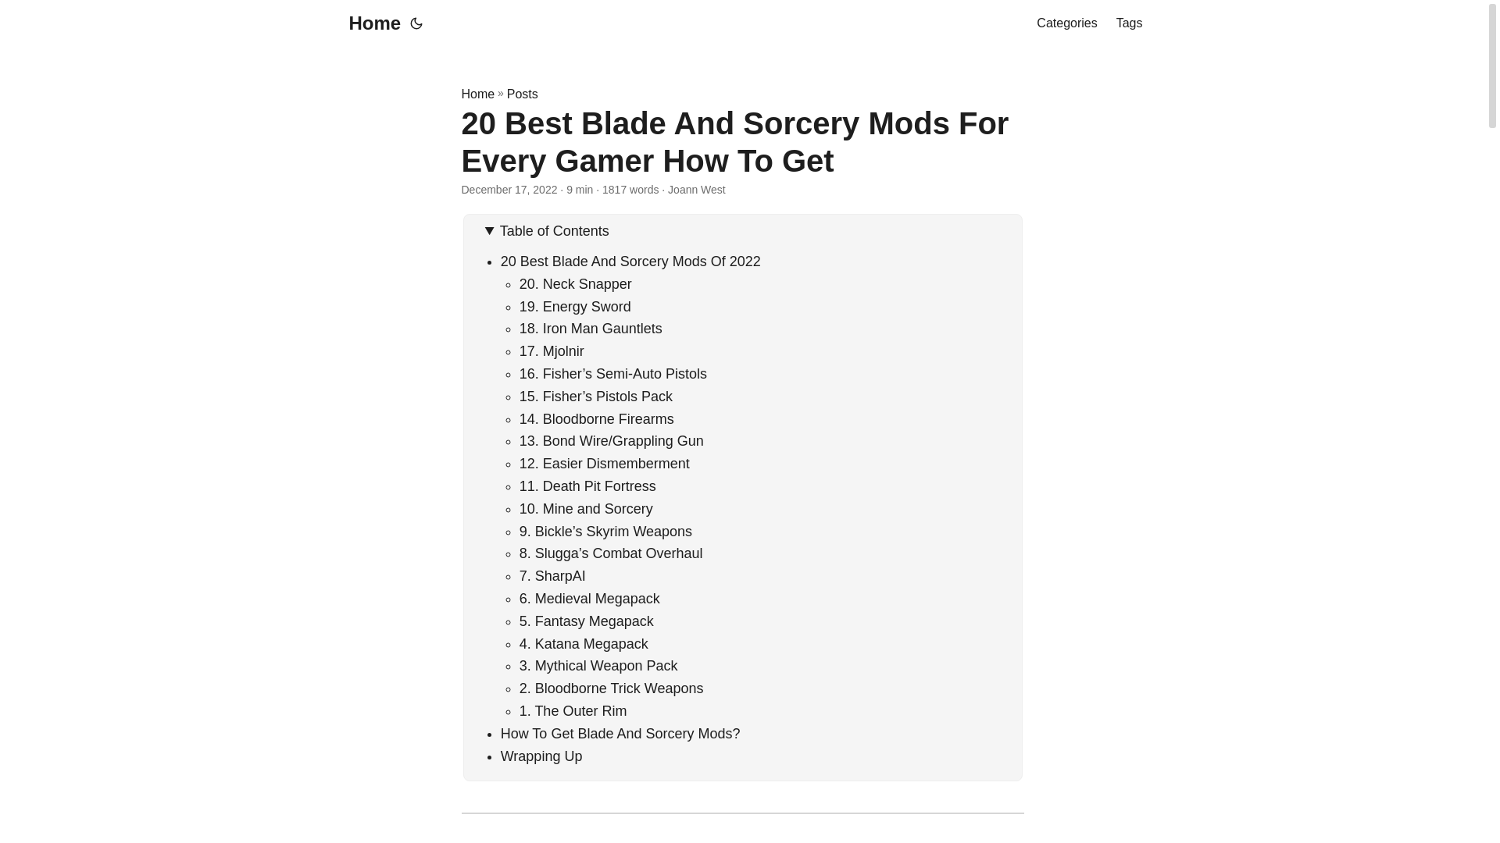 This screenshot has height=843, width=1500. I want to click on Posts, so click(522, 94).